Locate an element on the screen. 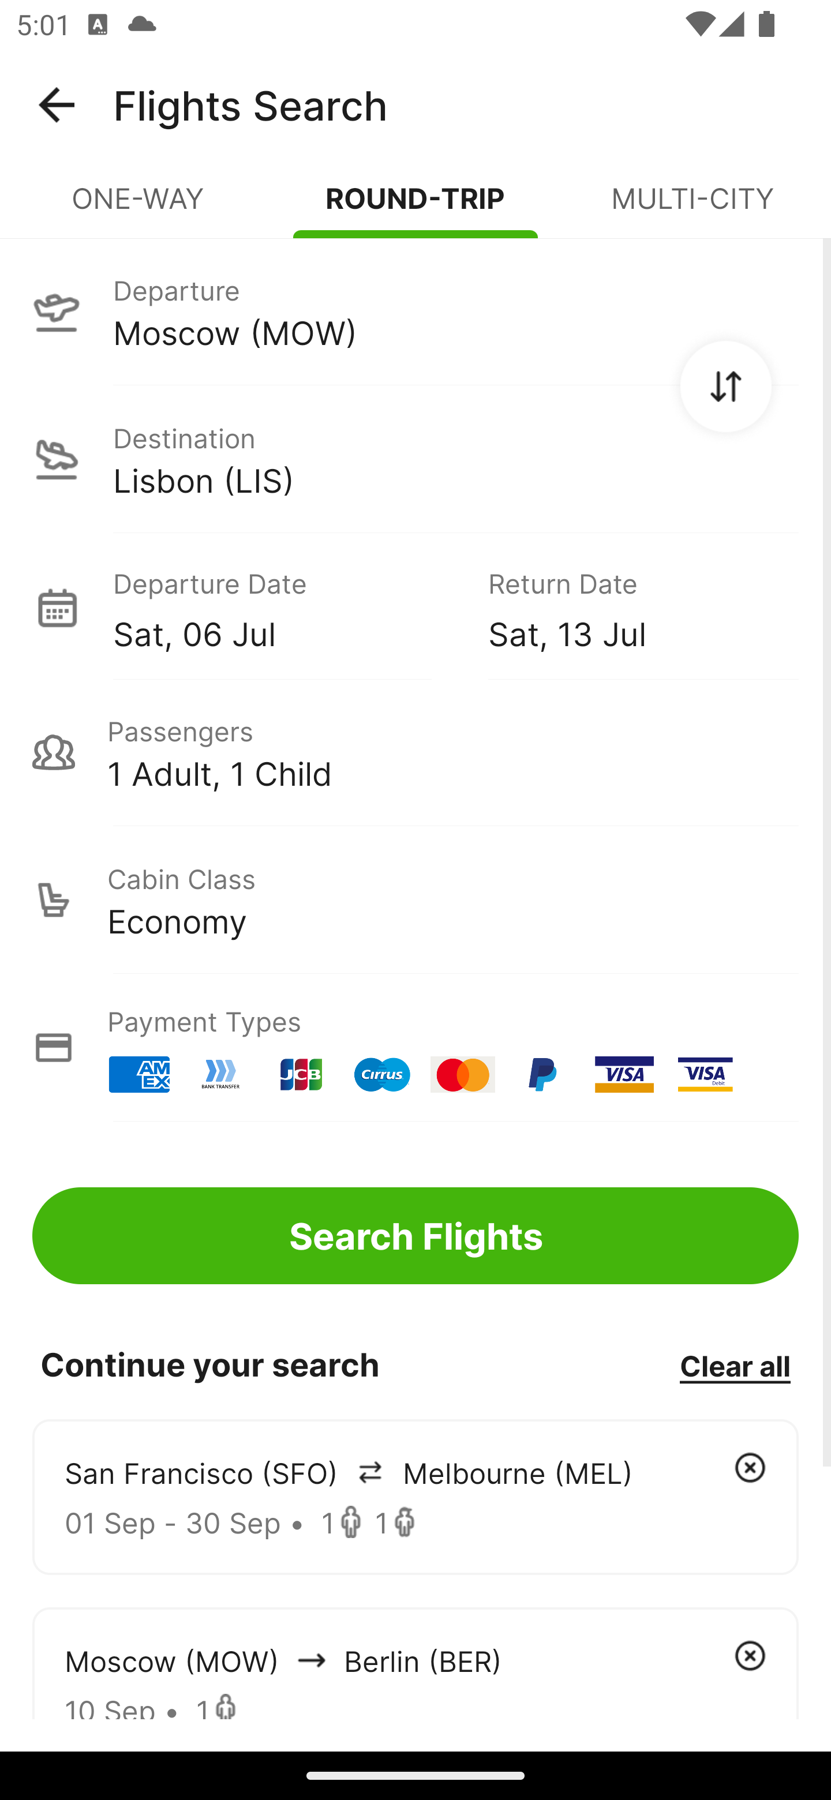 Image resolution: width=831 pixels, height=1800 pixels. Passengers 1 Adult, 1 Child is located at coordinates (415, 752).